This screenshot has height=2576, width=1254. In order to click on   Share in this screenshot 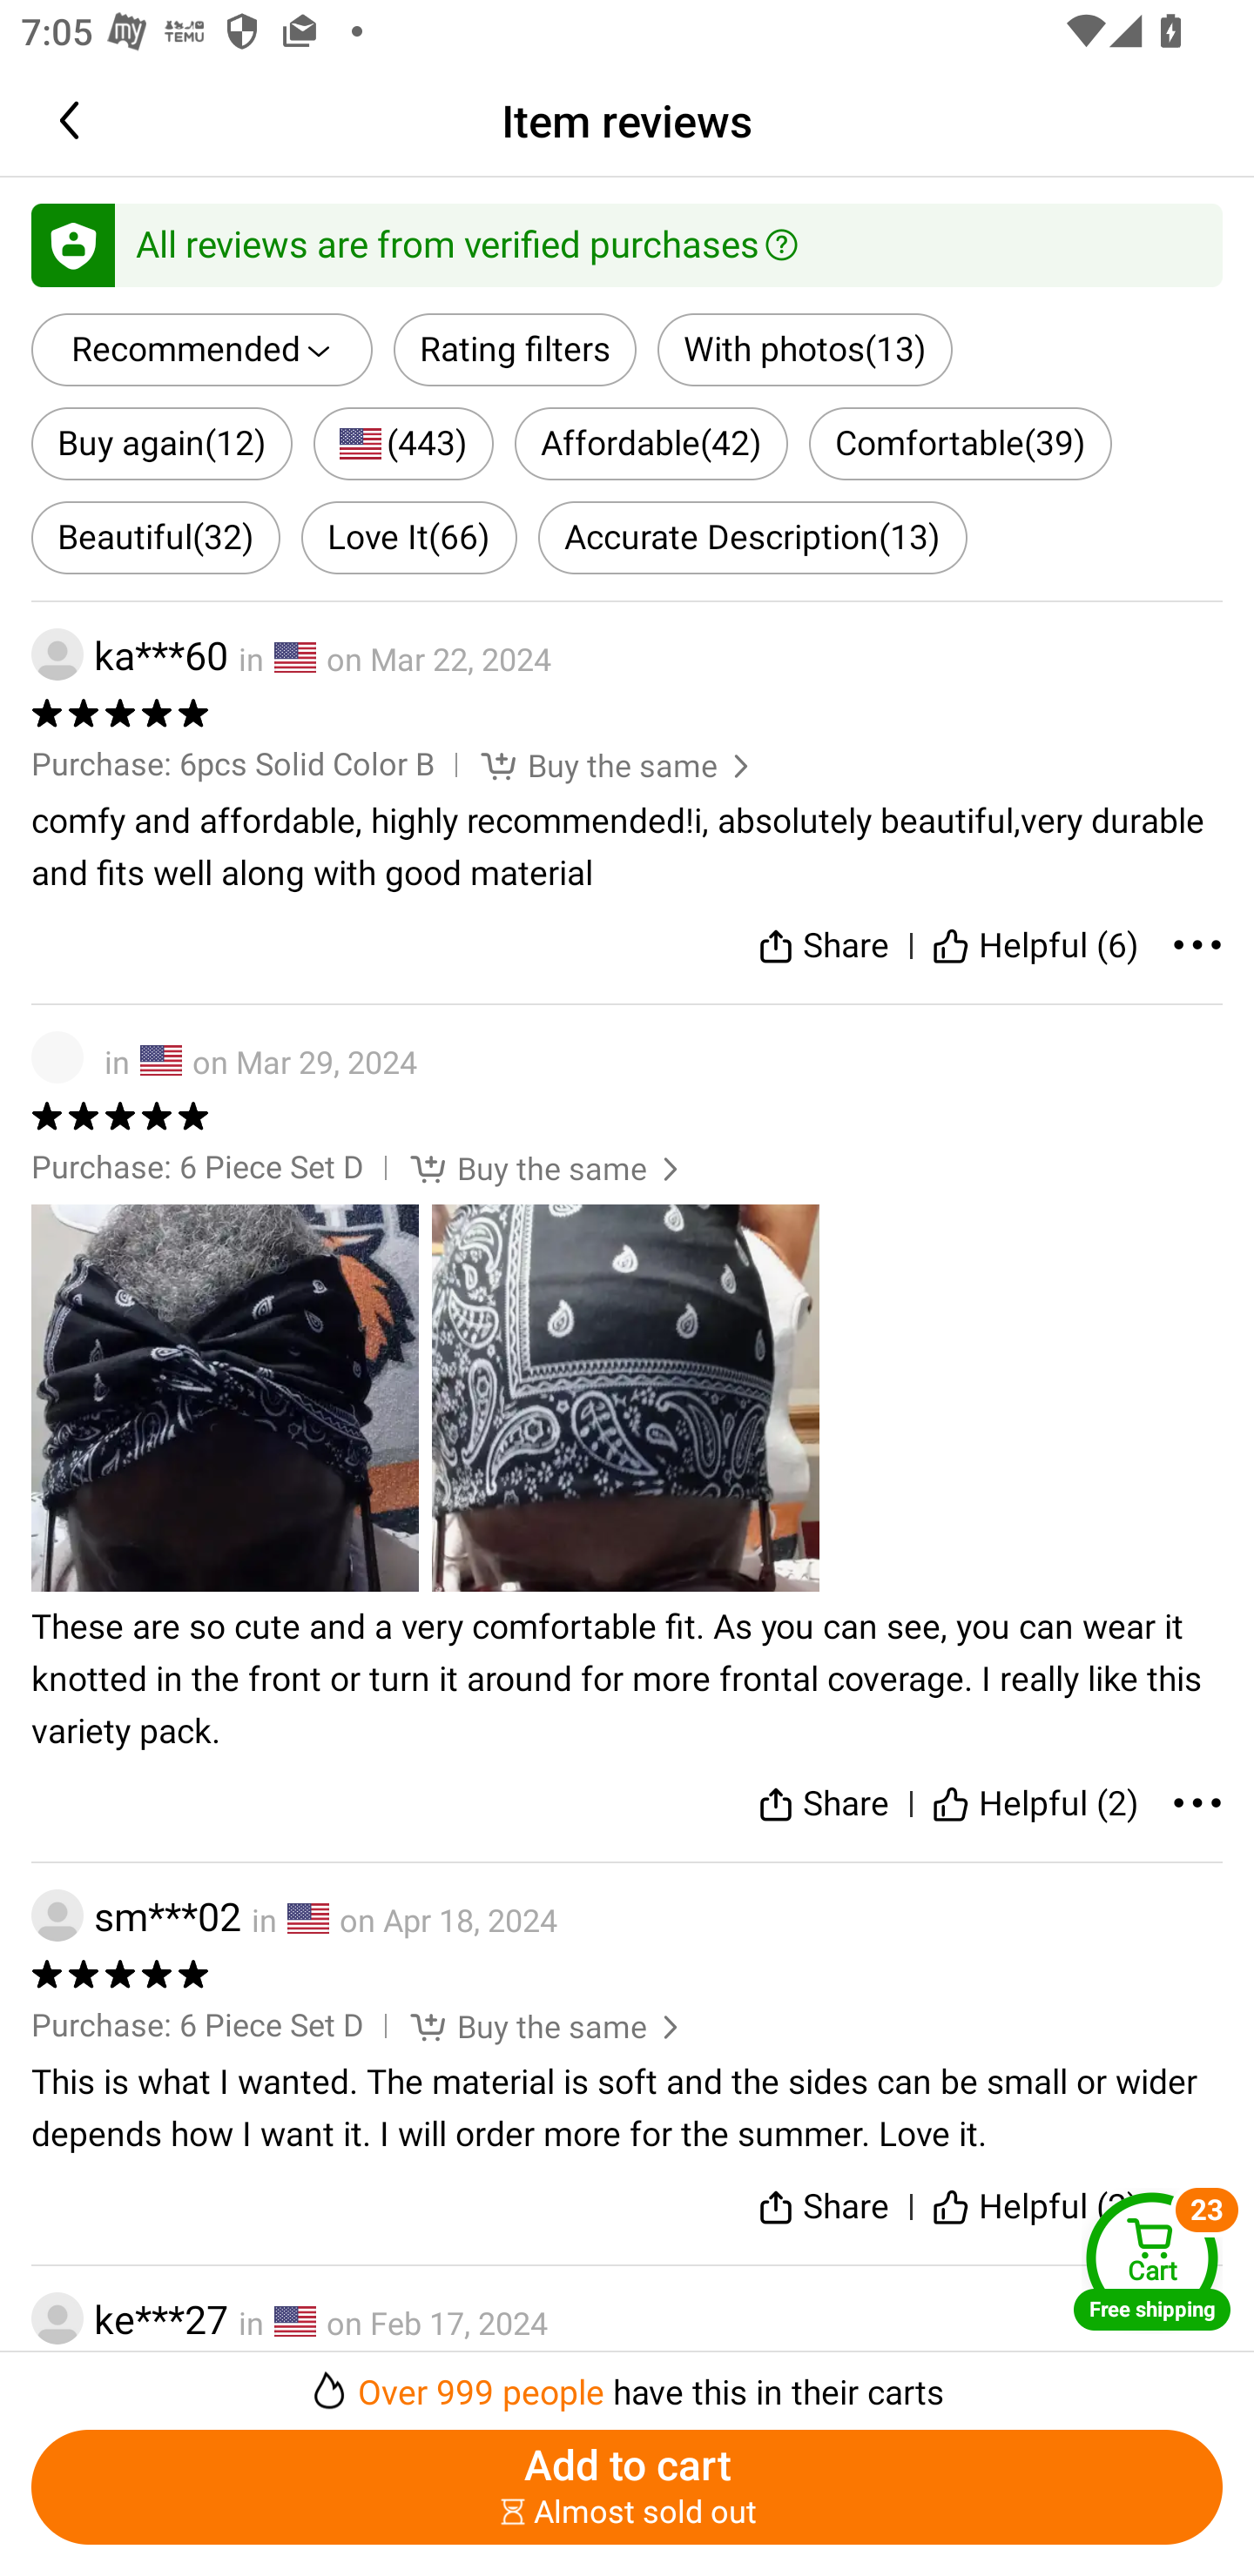, I will do `click(822, 2205)`.